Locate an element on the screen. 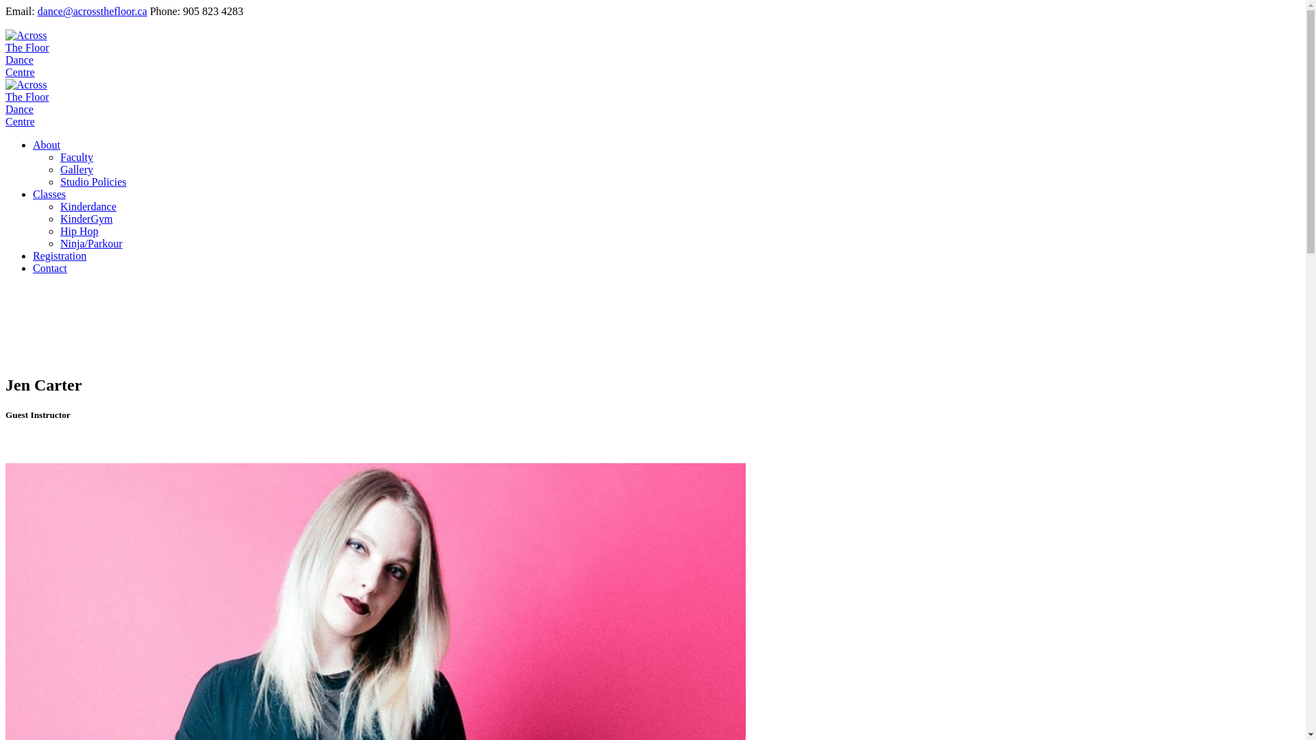 Image resolution: width=1316 pixels, height=740 pixels. Registration is located at coordinates (60, 256).